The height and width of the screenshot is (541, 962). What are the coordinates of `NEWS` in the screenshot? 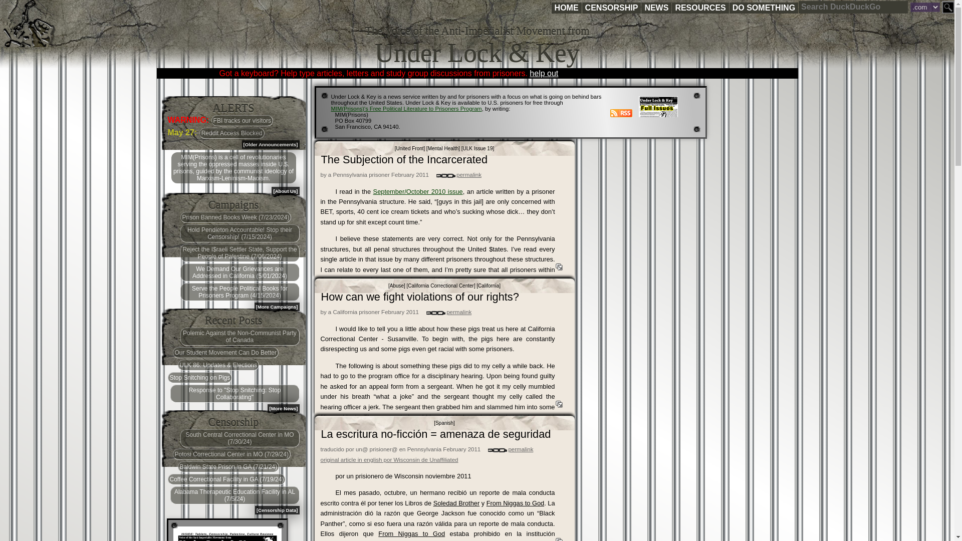 It's located at (656, 8).